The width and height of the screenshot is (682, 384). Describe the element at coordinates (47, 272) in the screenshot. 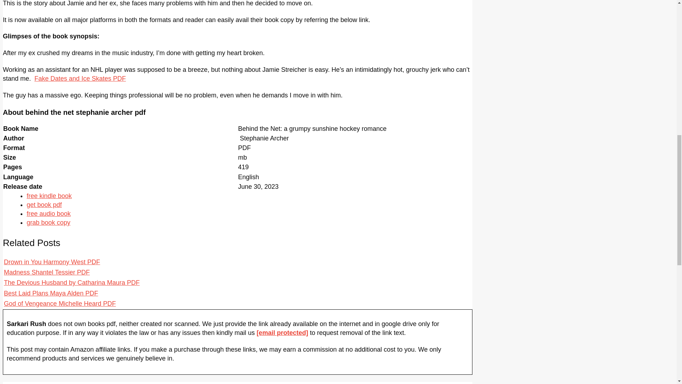

I see `Madness Shantel Tessier PDF` at that location.